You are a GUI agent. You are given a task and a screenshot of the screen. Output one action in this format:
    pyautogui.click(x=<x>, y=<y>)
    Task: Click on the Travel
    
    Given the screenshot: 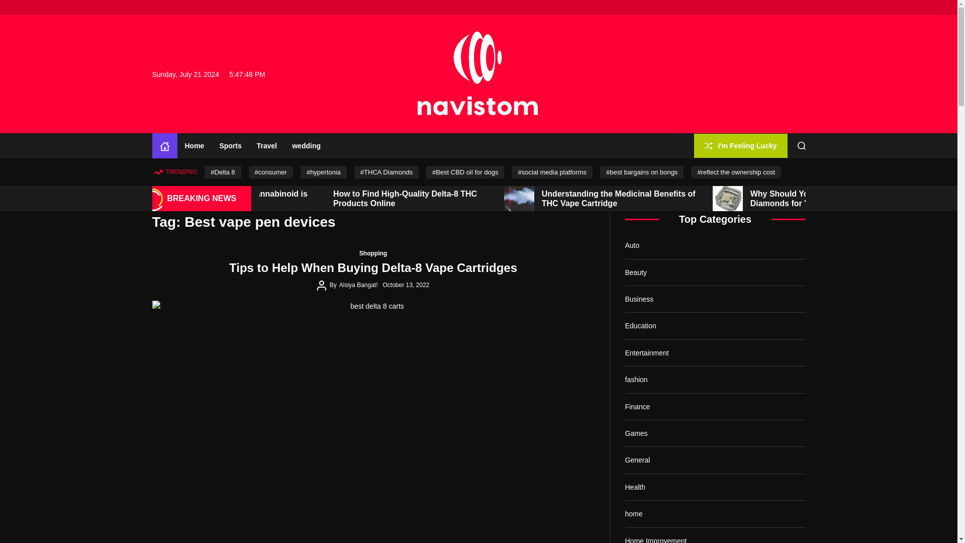 What is the action you would take?
    pyautogui.click(x=266, y=146)
    